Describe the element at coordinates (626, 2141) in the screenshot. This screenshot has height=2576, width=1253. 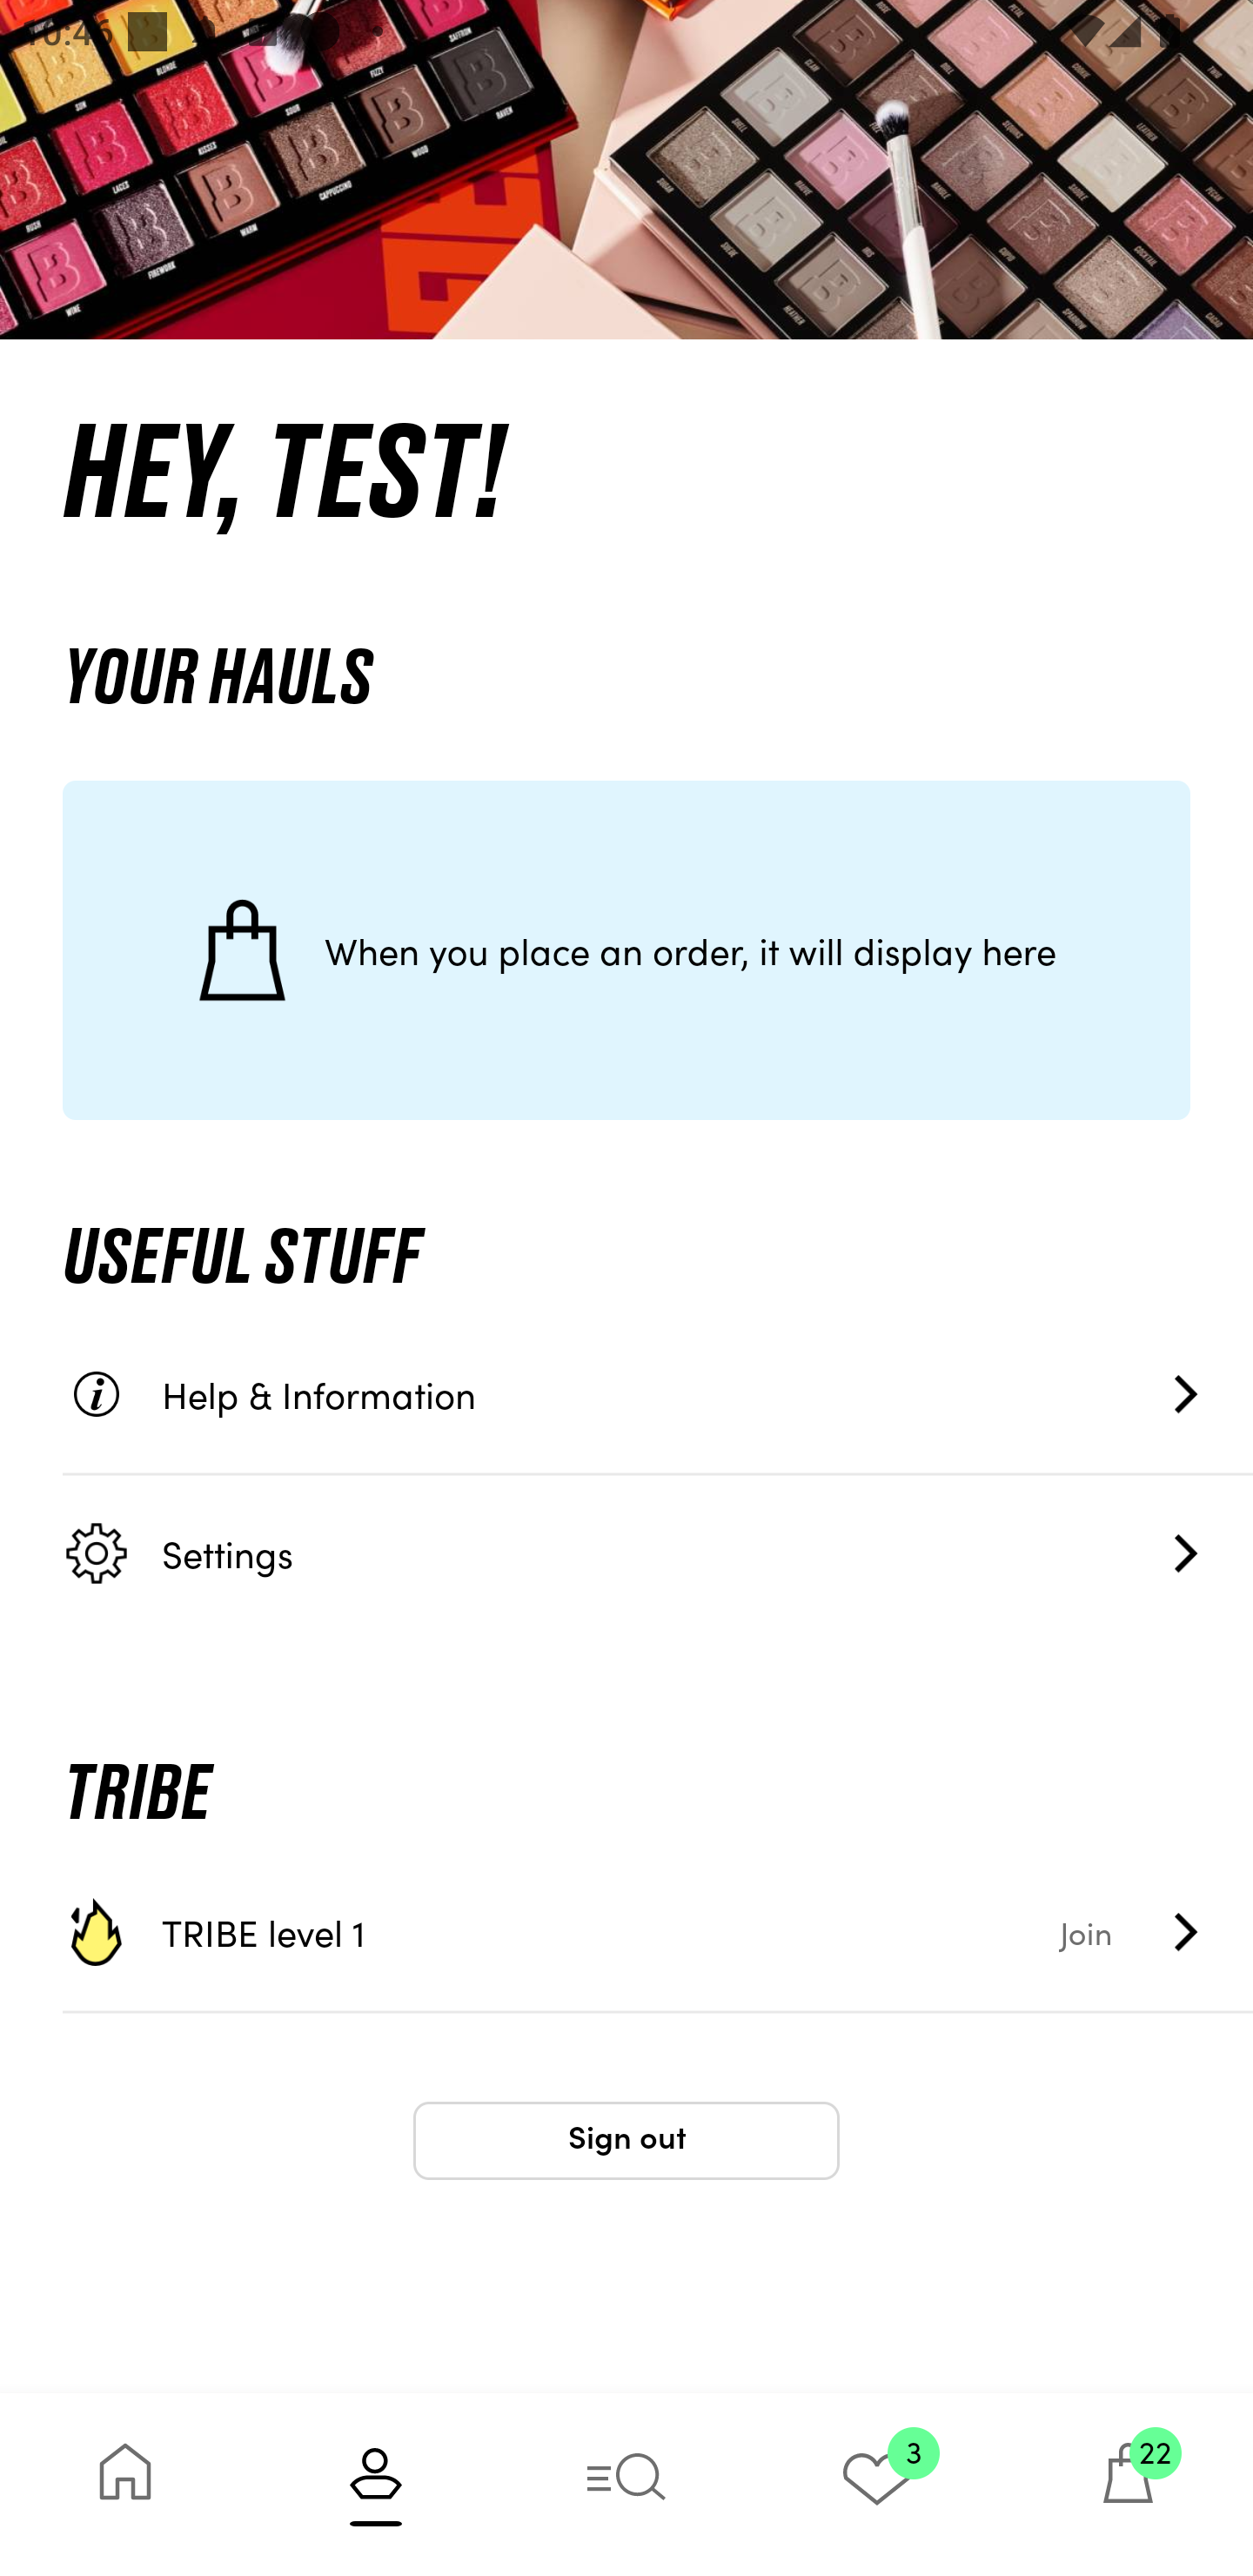
I see `Sign out` at that location.